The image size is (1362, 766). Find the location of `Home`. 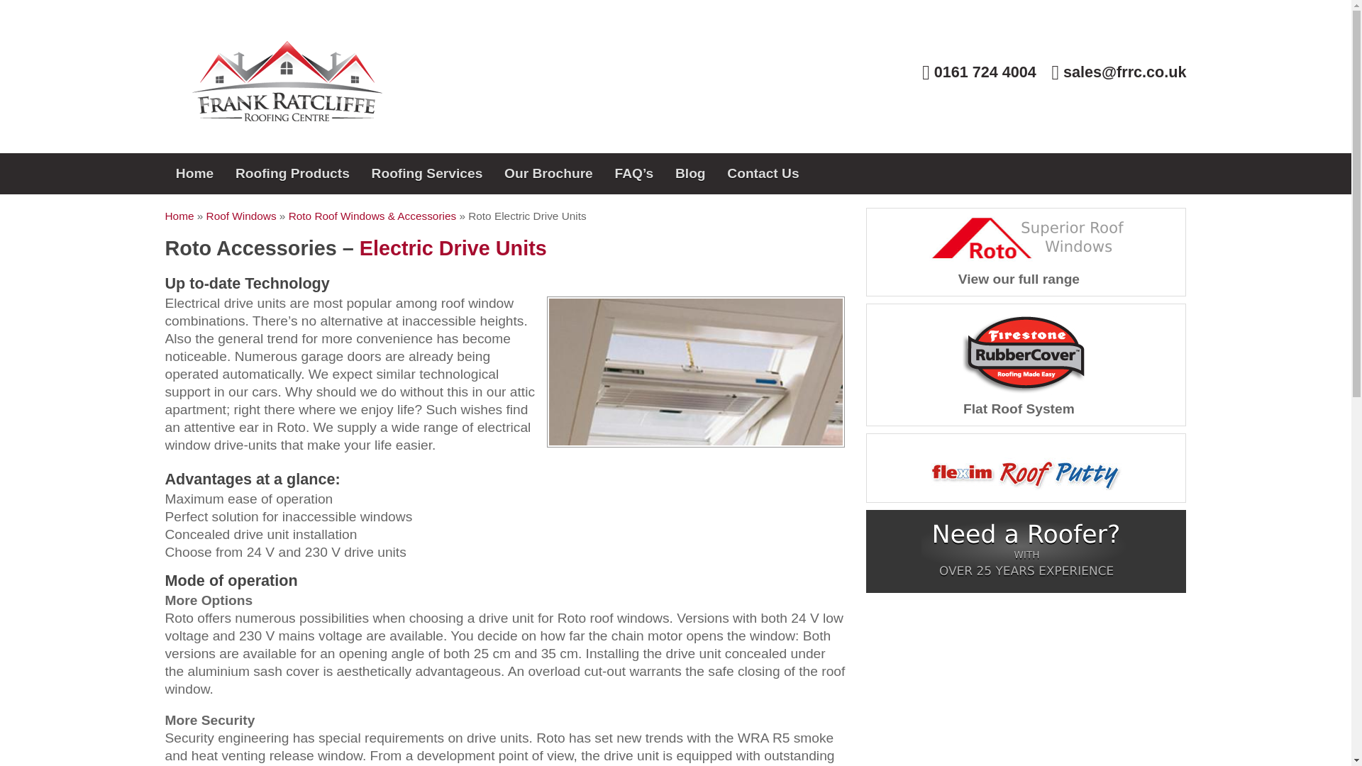

Home is located at coordinates (194, 174).